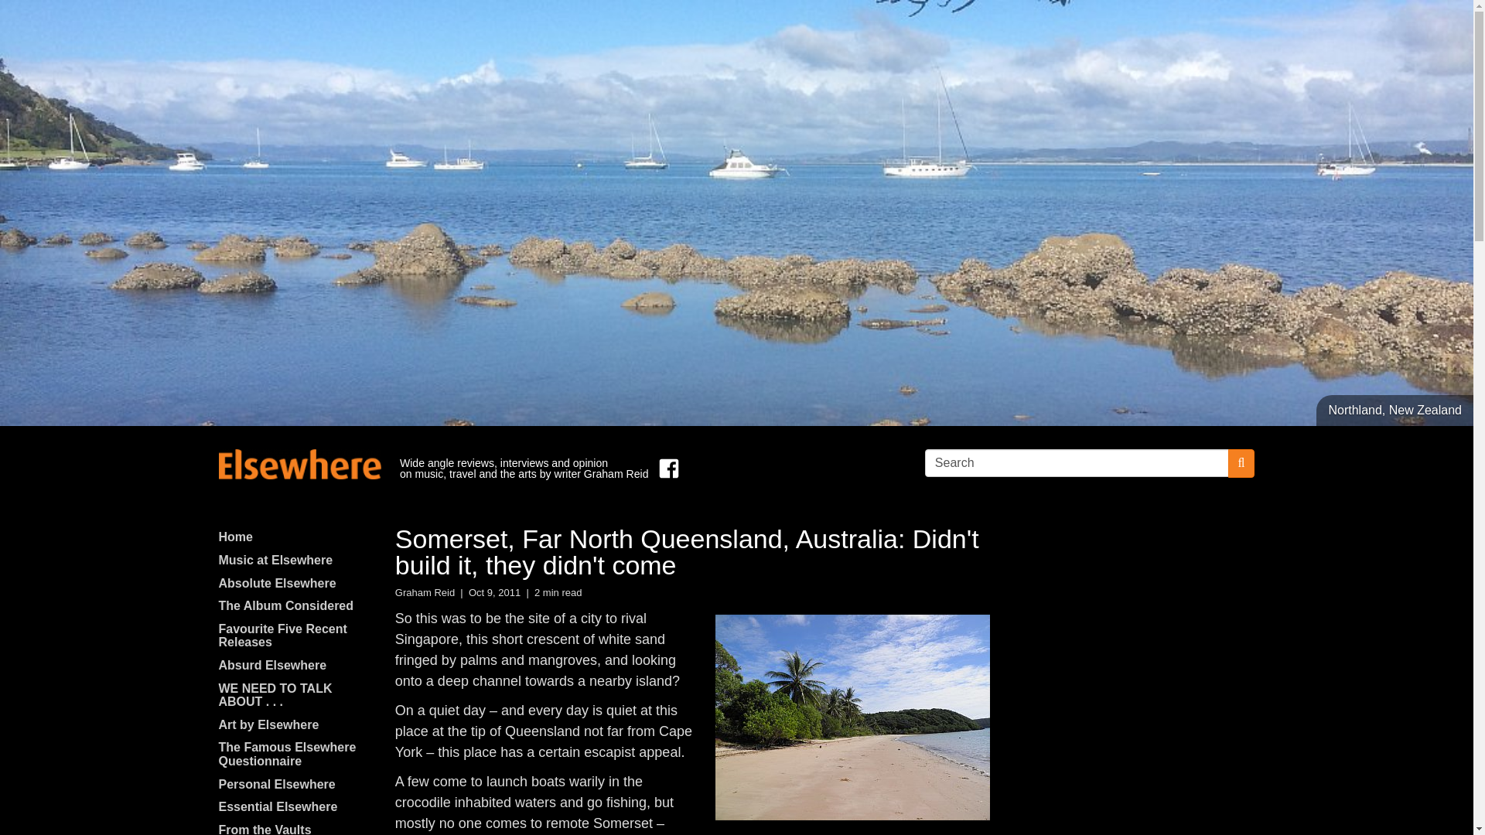 Image resolution: width=1485 pixels, height=835 pixels. Describe the element at coordinates (1077, 462) in the screenshot. I see `Search` at that location.